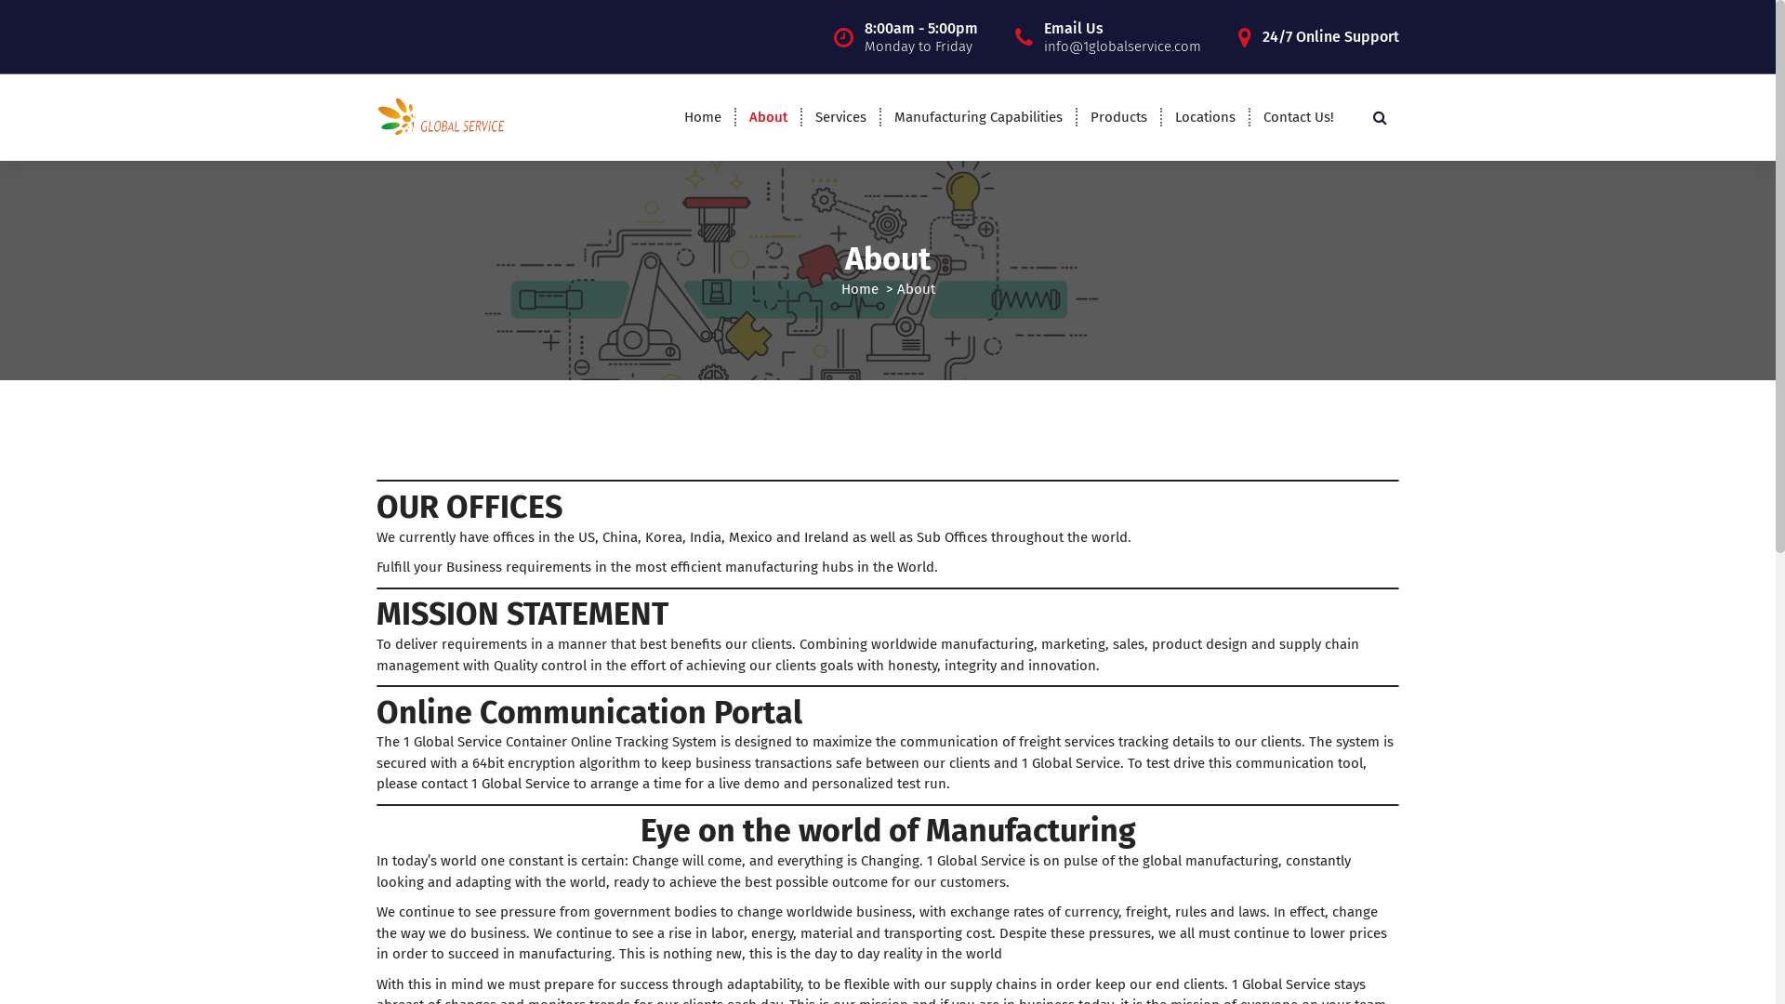  Describe the element at coordinates (1119, 117) in the screenshot. I see `Products` at that location.